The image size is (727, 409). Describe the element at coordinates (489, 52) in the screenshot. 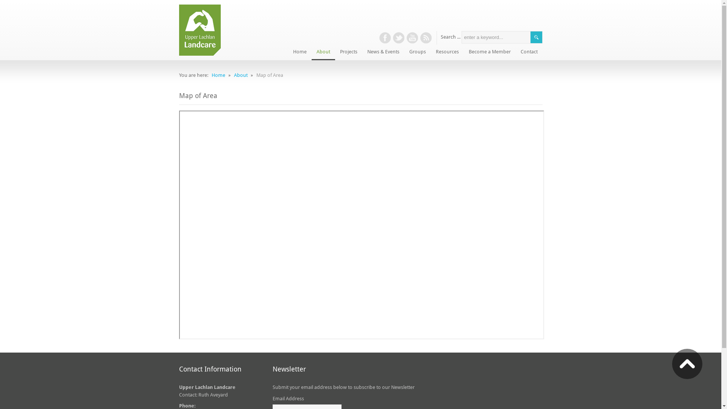

I see `Become a Member` at that location.